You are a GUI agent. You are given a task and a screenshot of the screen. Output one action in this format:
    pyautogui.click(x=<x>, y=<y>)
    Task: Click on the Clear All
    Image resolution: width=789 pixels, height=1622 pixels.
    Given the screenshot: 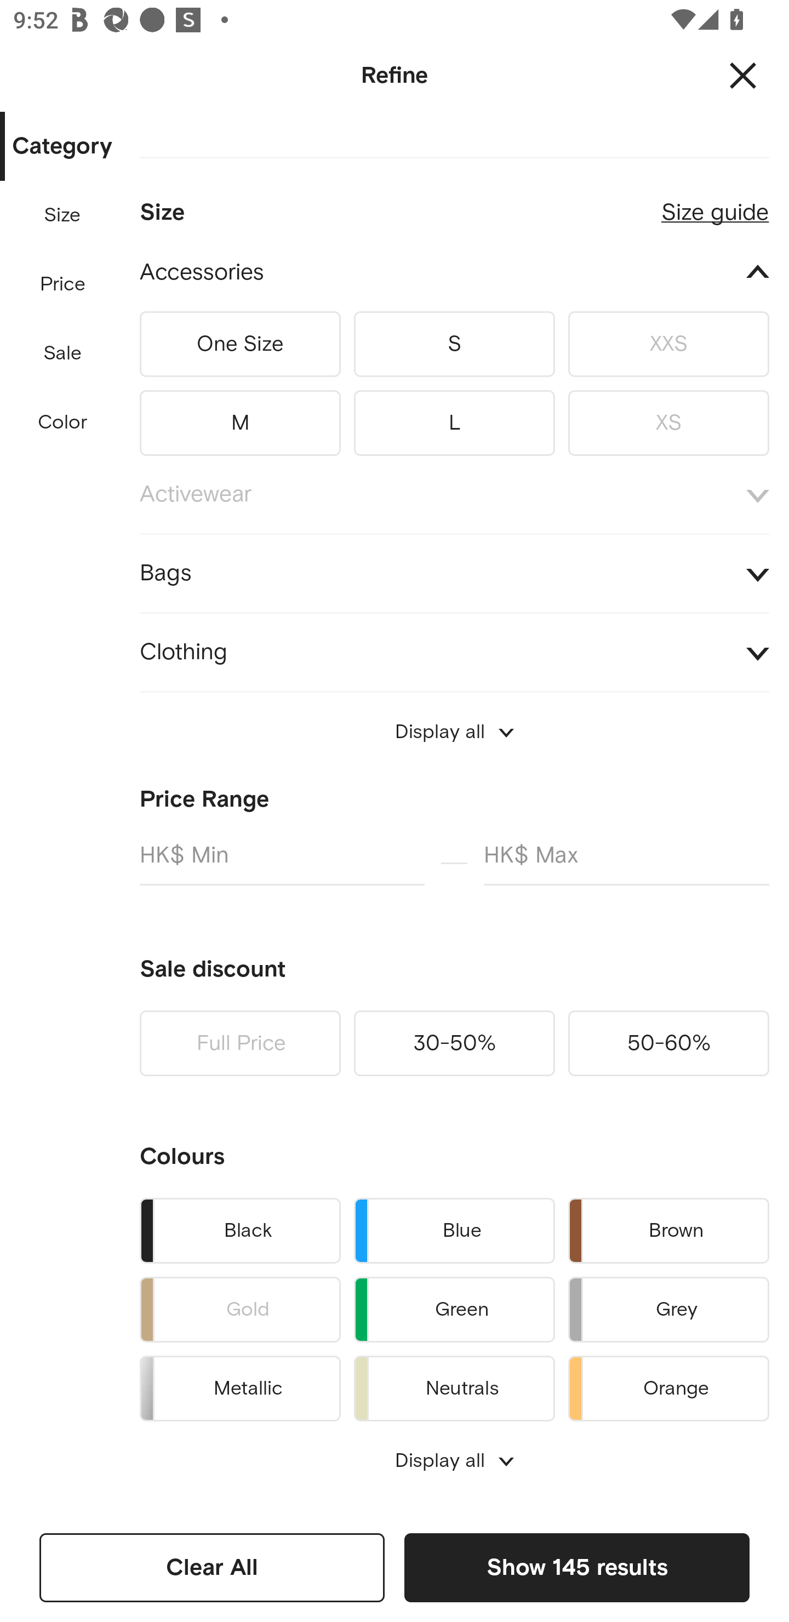 What is the action you would take?
    pyautogui.click(x=212, y=1567)
    